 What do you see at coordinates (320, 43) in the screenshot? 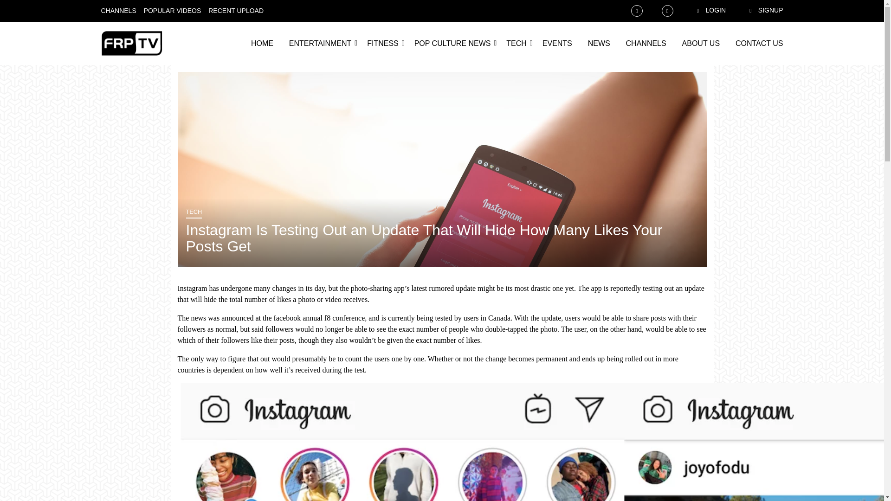
I see `ENTERTAINMENT` at bounding box center [320, 43].